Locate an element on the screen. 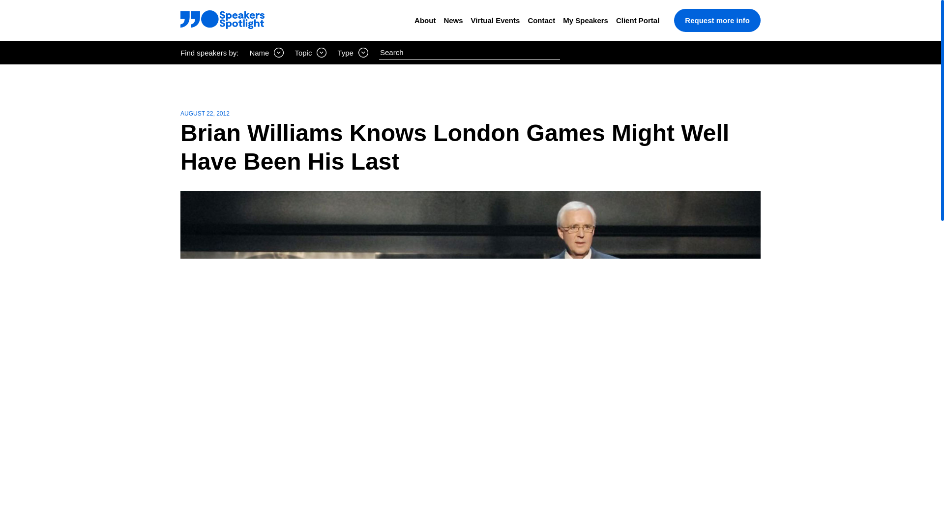  My Speakers is located at coordinates (585, 20).